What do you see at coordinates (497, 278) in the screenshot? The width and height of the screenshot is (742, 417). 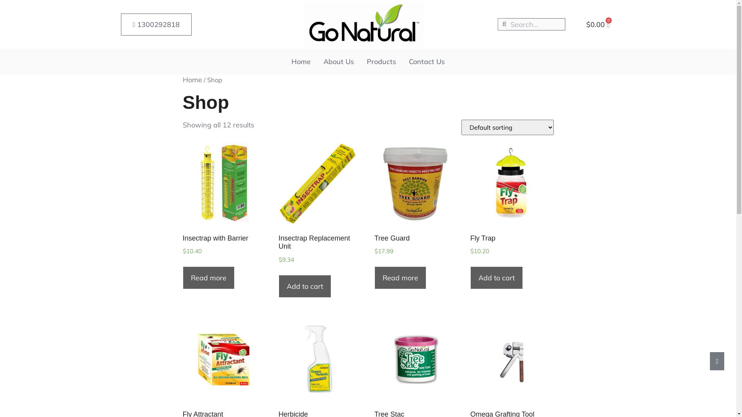 I see `Add to cart` at bounding box center [497, 278].